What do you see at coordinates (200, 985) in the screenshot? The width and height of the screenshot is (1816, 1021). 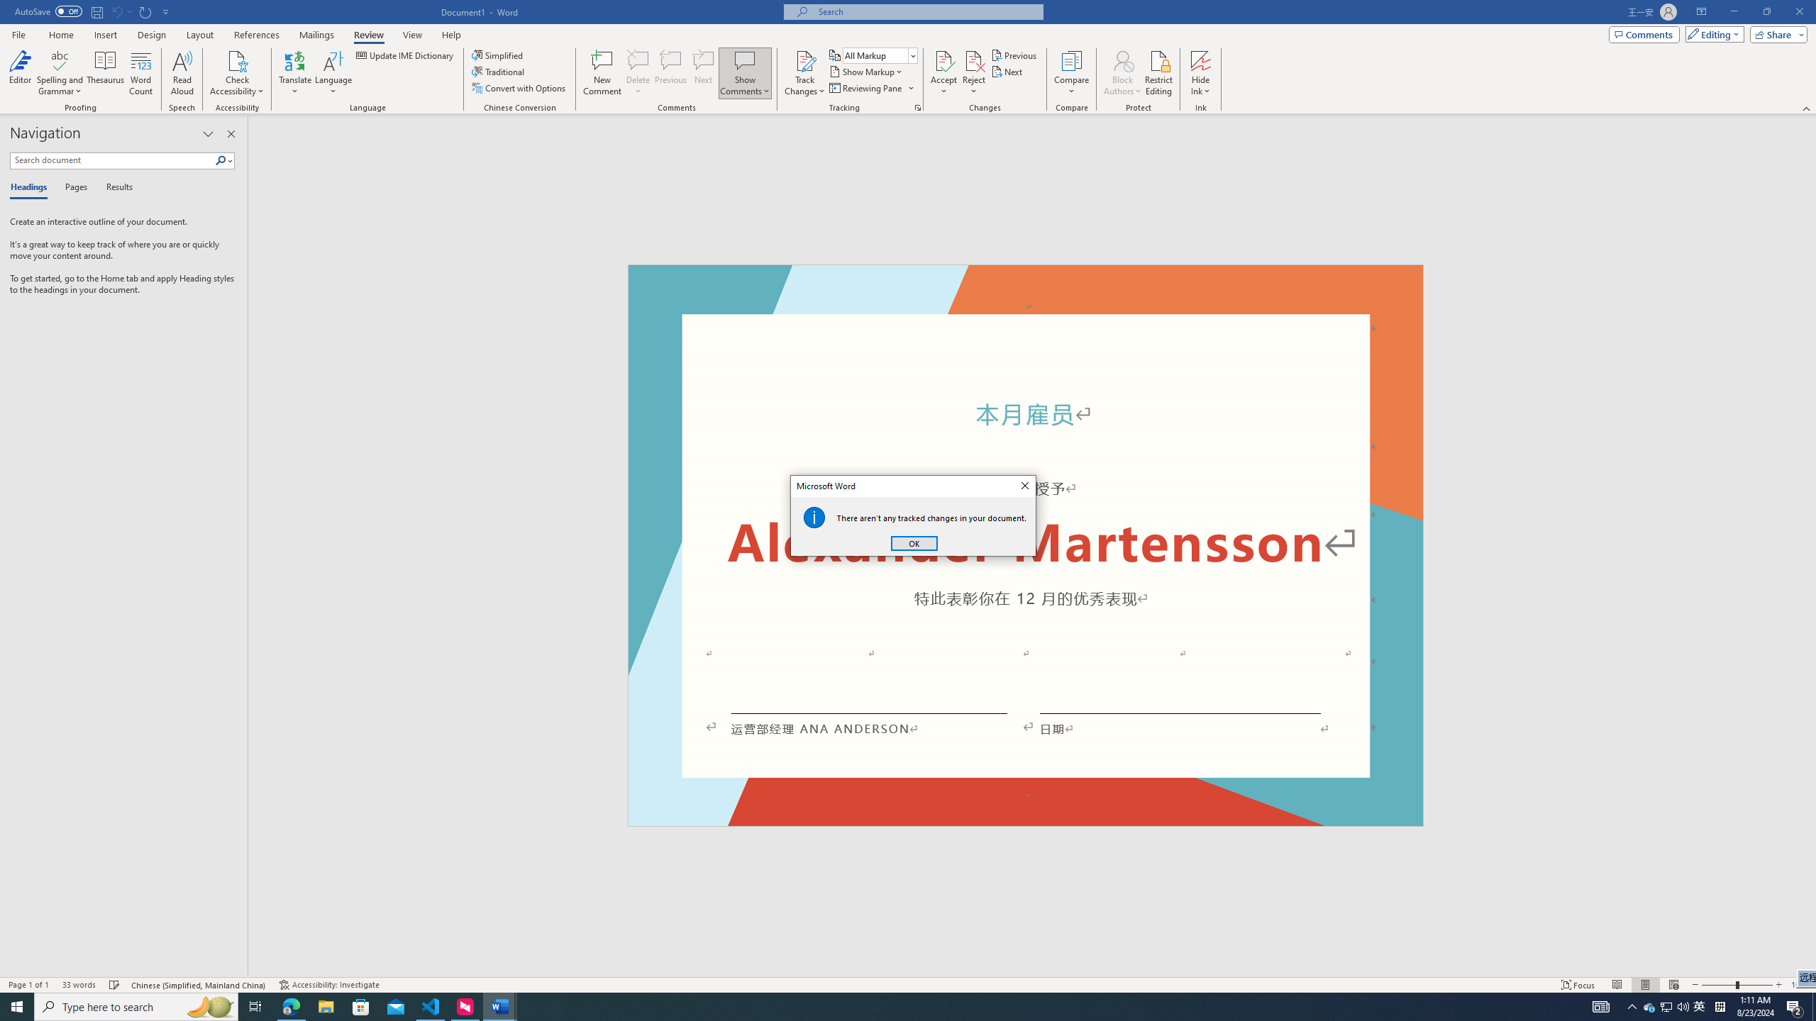 I see `Language Chinese (Simplified, Mainland China)` at bounding box center [200, 985].